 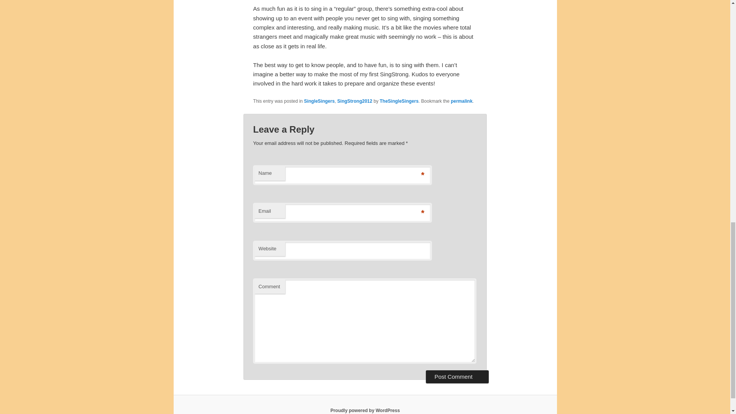 What do you see at coordinates (365, 410) in the screenshot?
I see `Proudly powered by WordPress` at bounding box center [365, 410].